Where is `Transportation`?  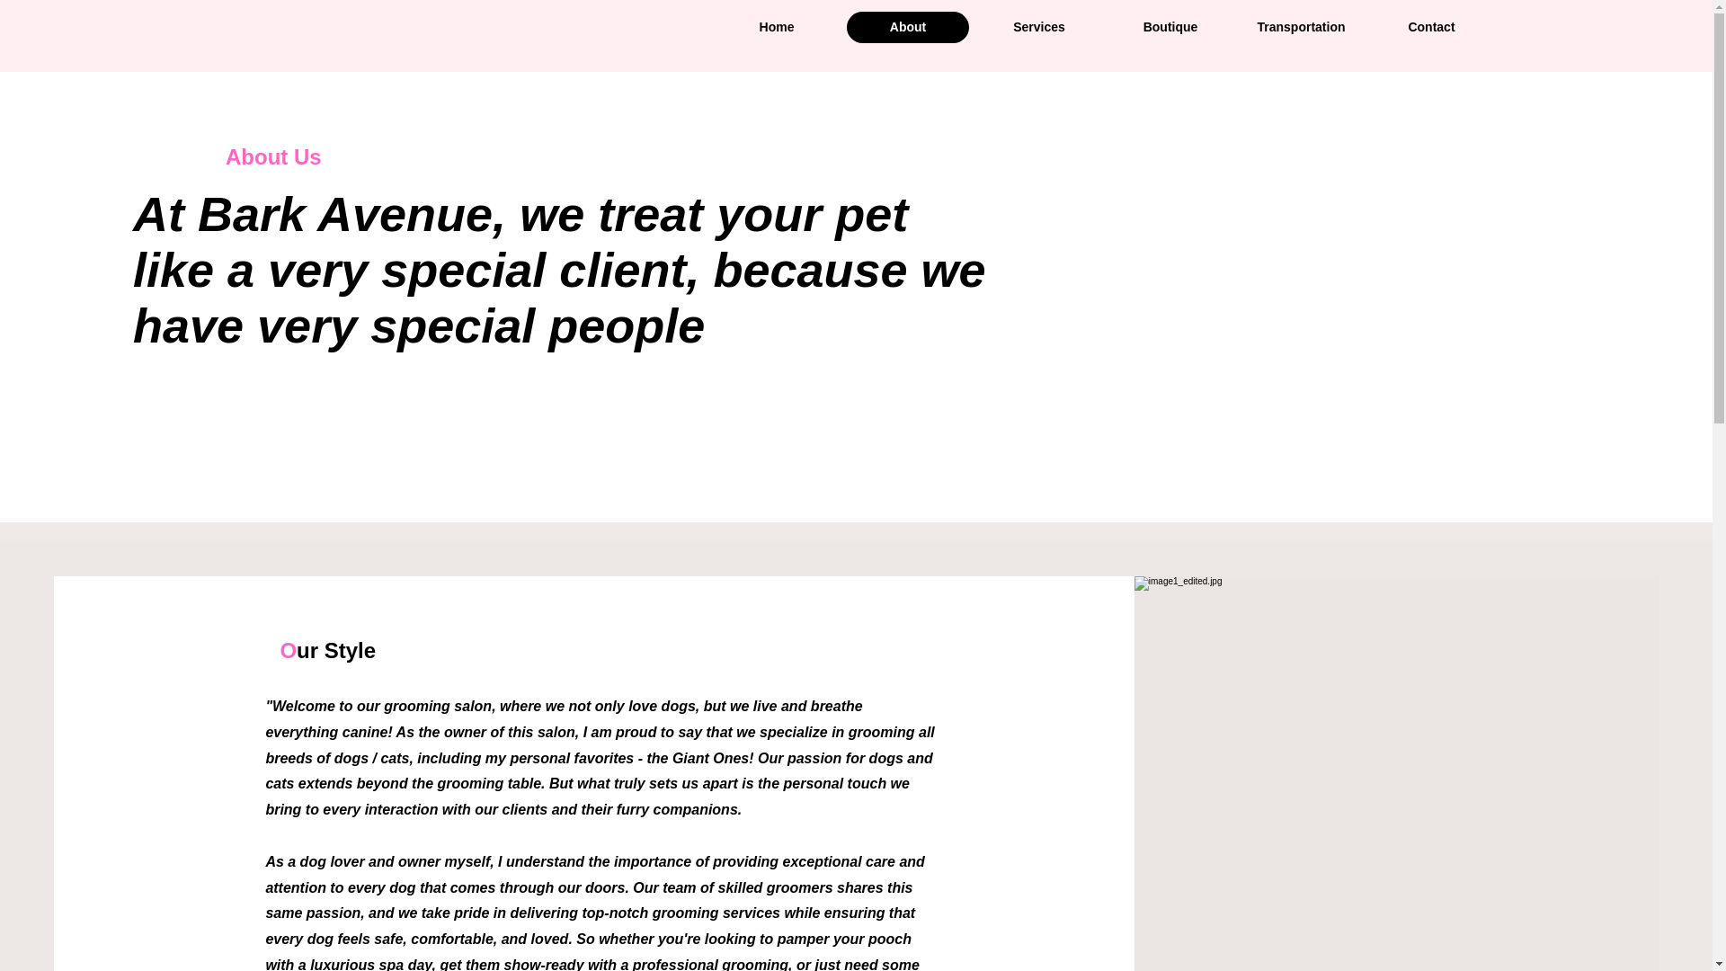
Transportation is located at coordinates (1301, 27).